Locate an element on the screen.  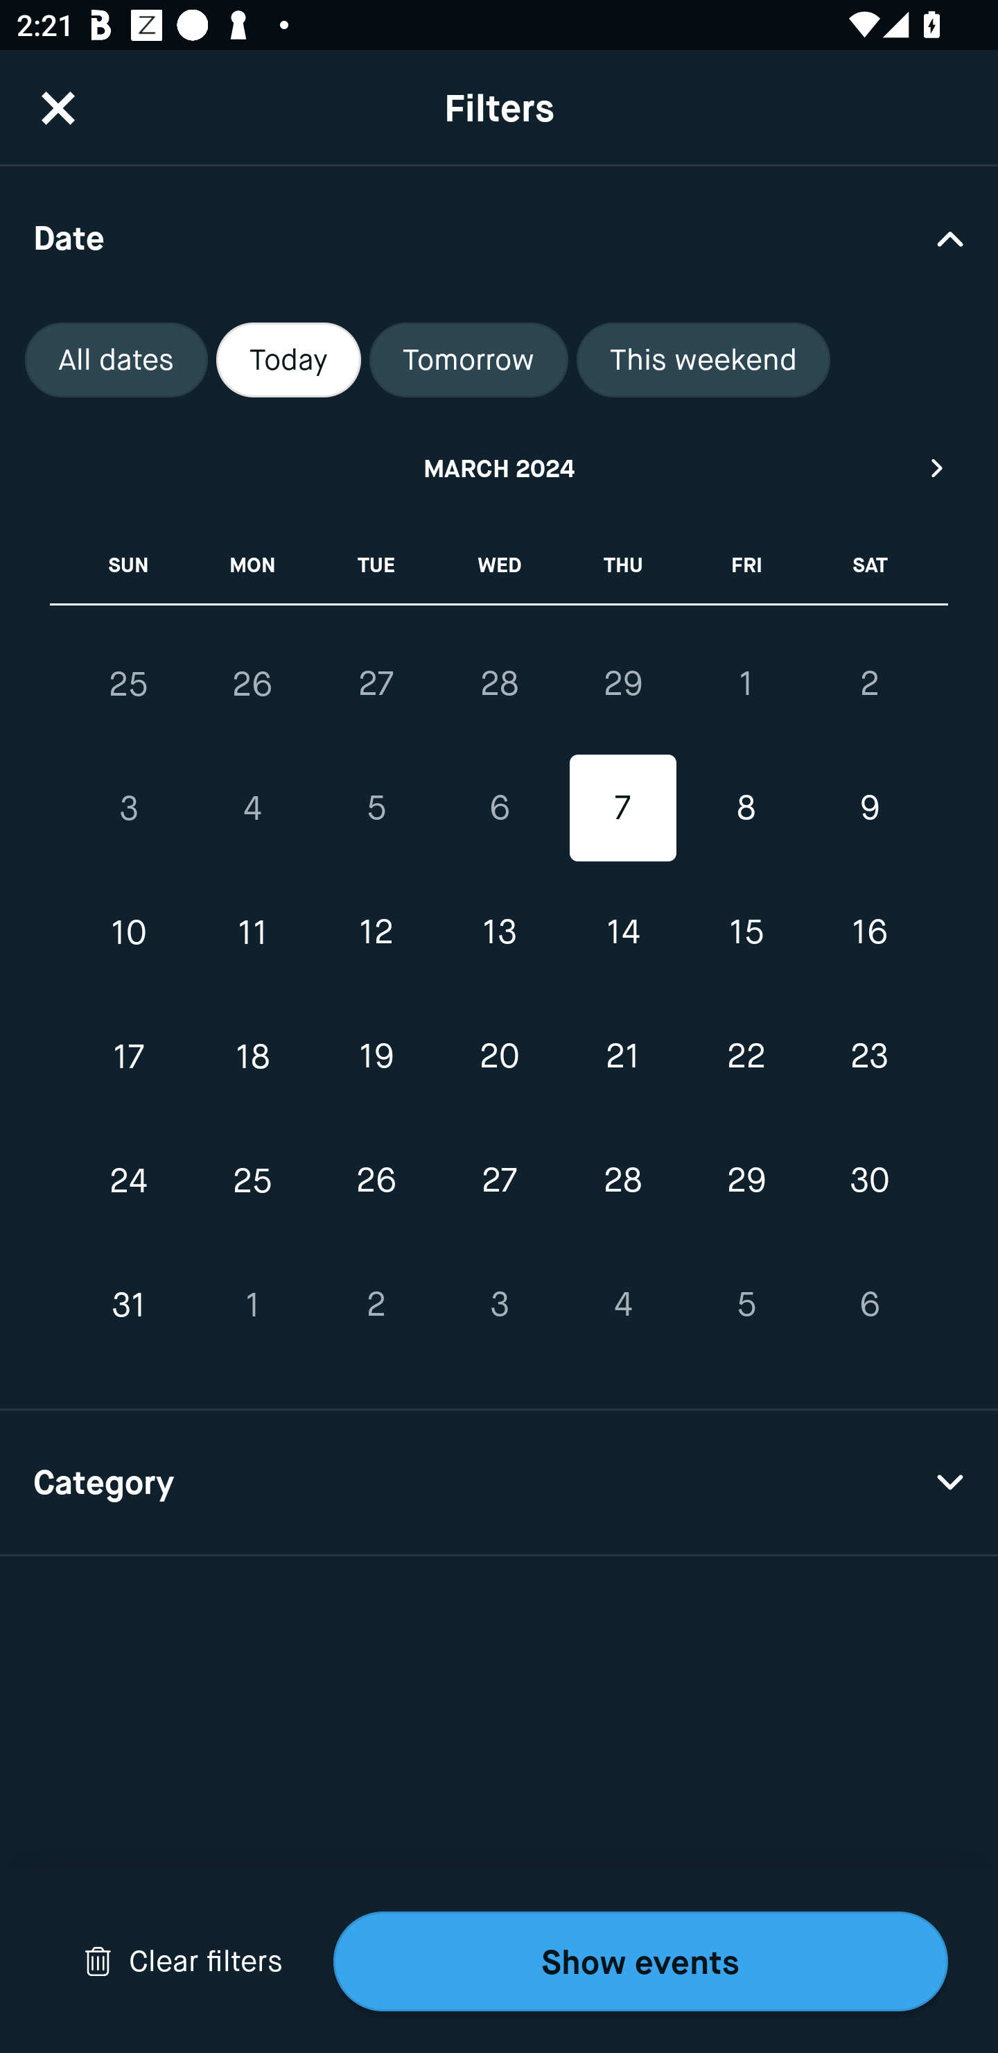
23 is located at coordinates (869, 1056).